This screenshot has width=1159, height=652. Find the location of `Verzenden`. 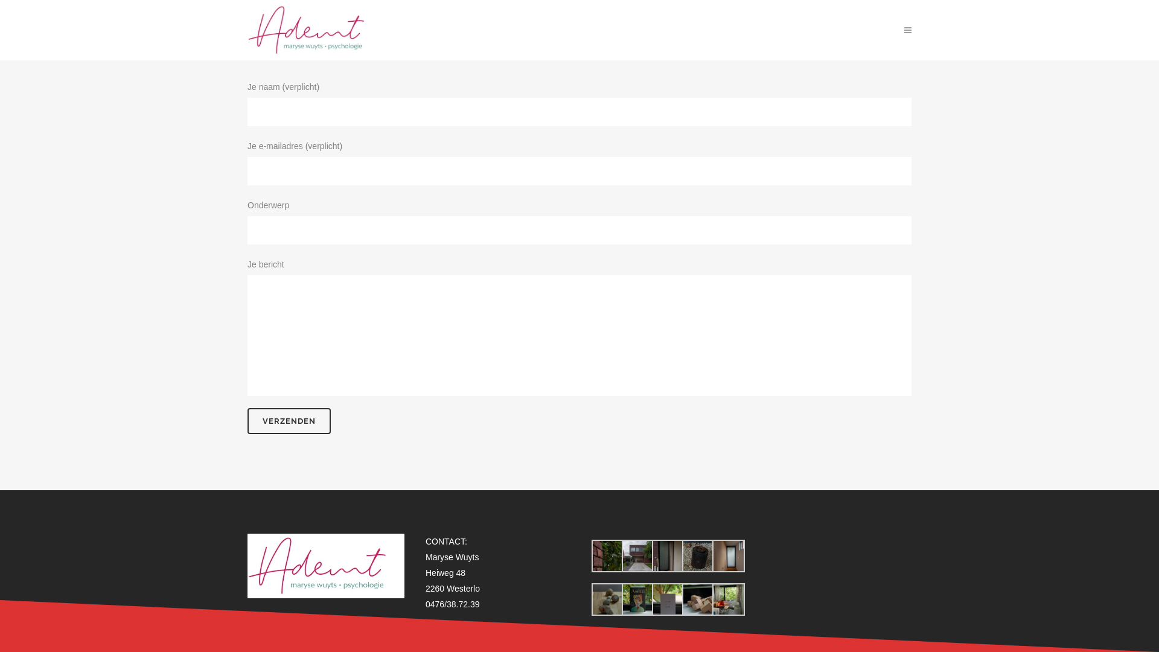

Verzenden is located at coordinates (289, 421).